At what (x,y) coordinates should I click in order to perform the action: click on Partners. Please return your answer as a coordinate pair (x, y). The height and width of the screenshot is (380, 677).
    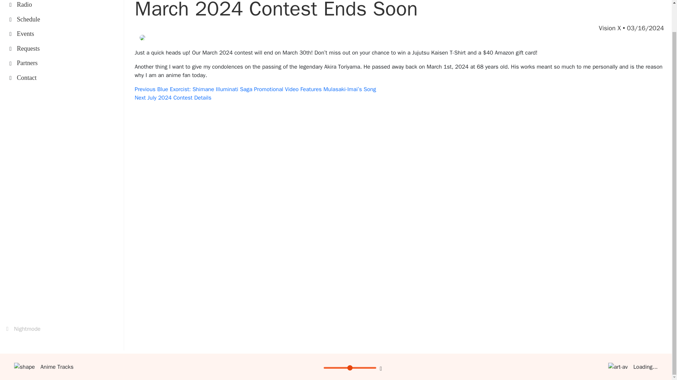
    Looking at the image, I should click on (23, 329).